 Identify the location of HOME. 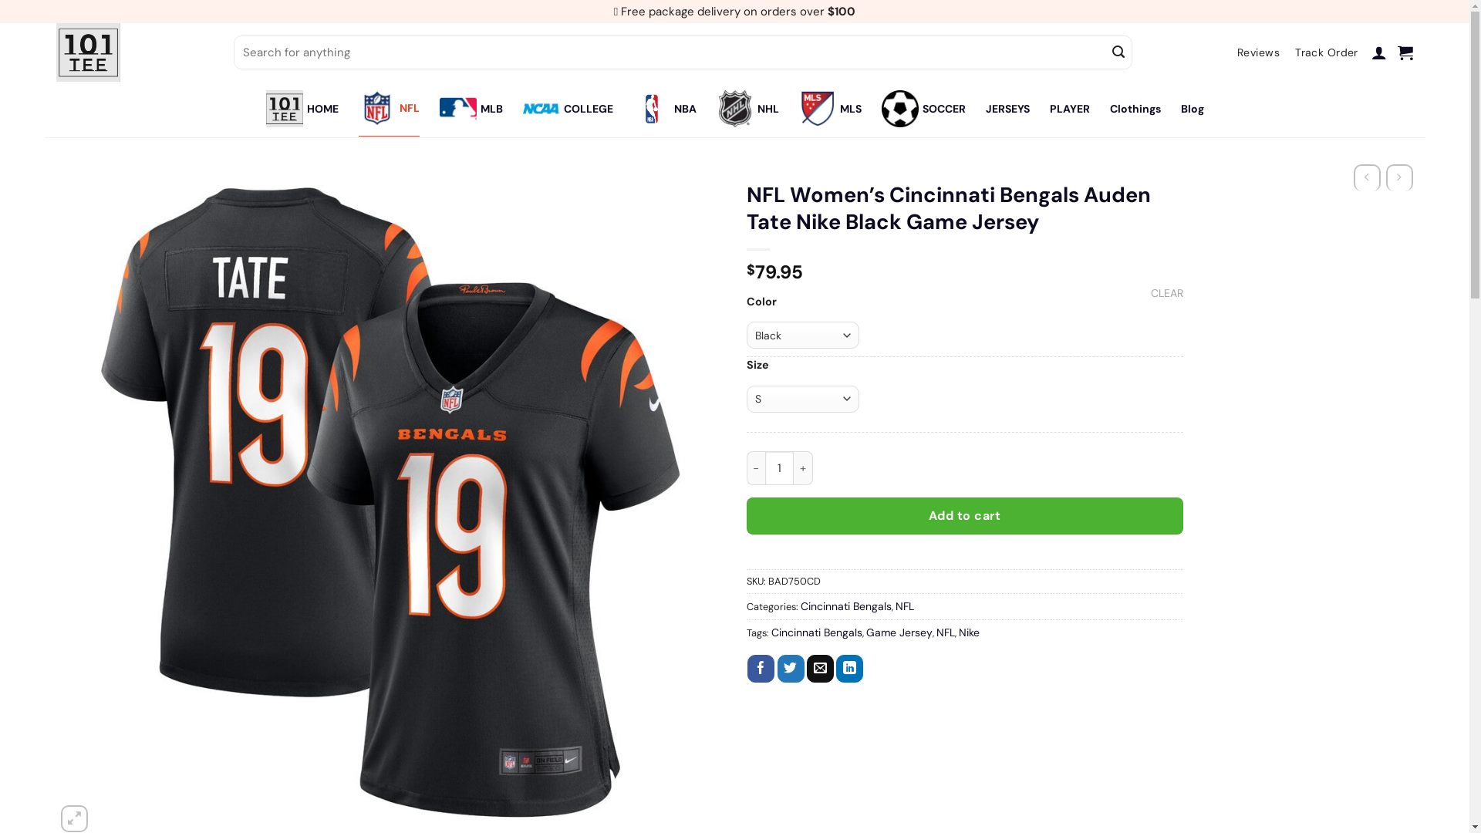
(302, 109).